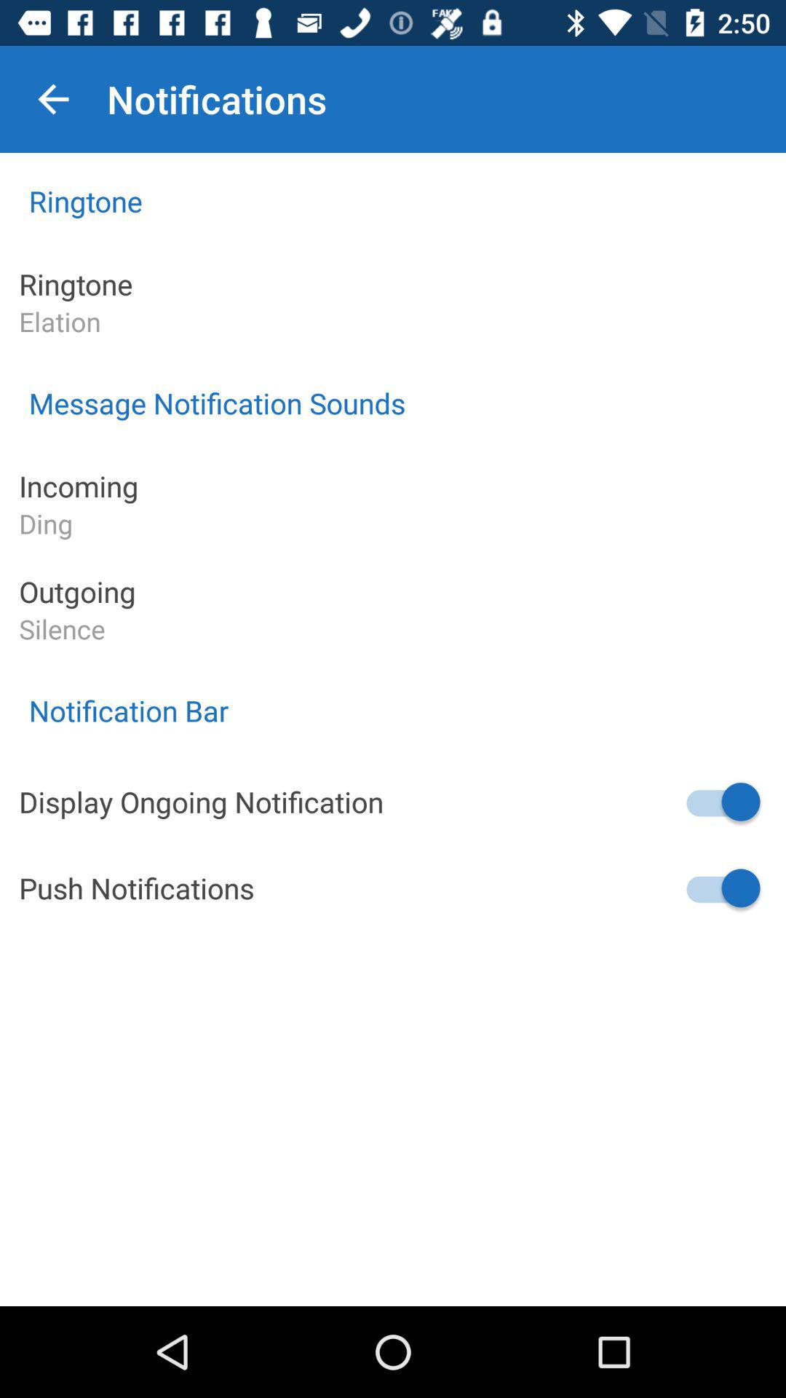 This screenshot has height=1398, width=786. I want to click on turn off icon next to notifications icon, so click(53, 99).